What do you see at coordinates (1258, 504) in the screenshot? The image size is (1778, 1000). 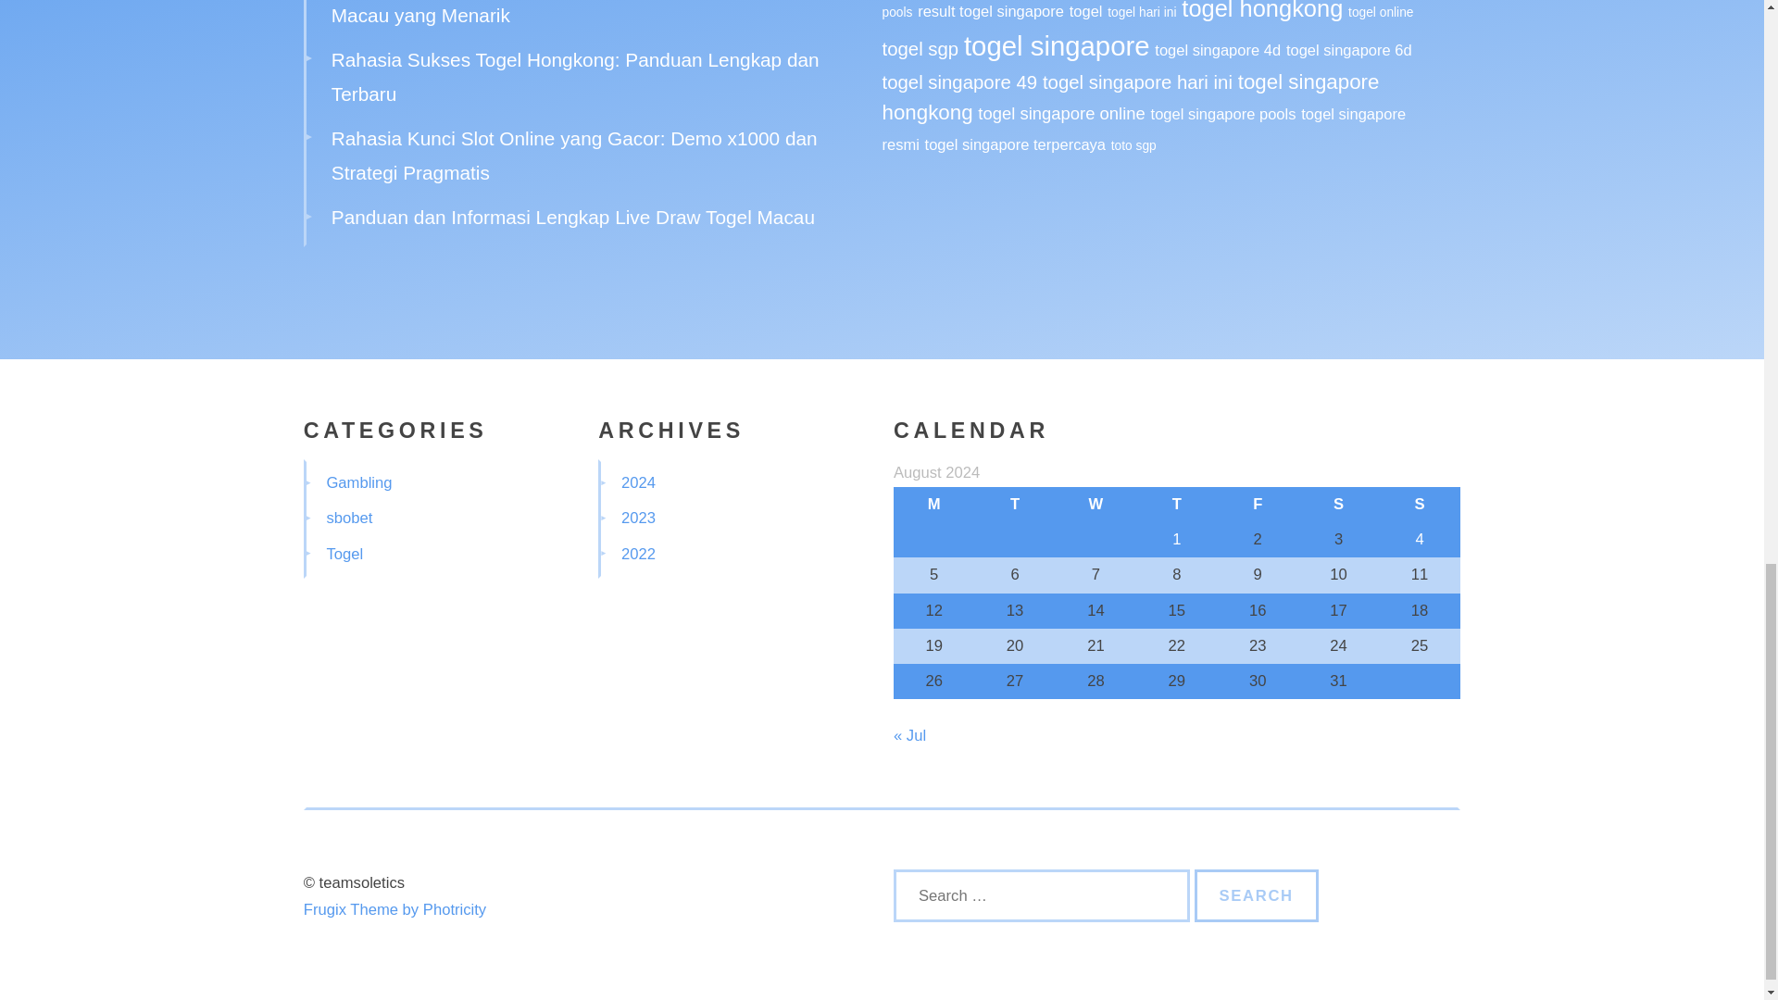 I see `Friday` at bounding box center [1258, 504].